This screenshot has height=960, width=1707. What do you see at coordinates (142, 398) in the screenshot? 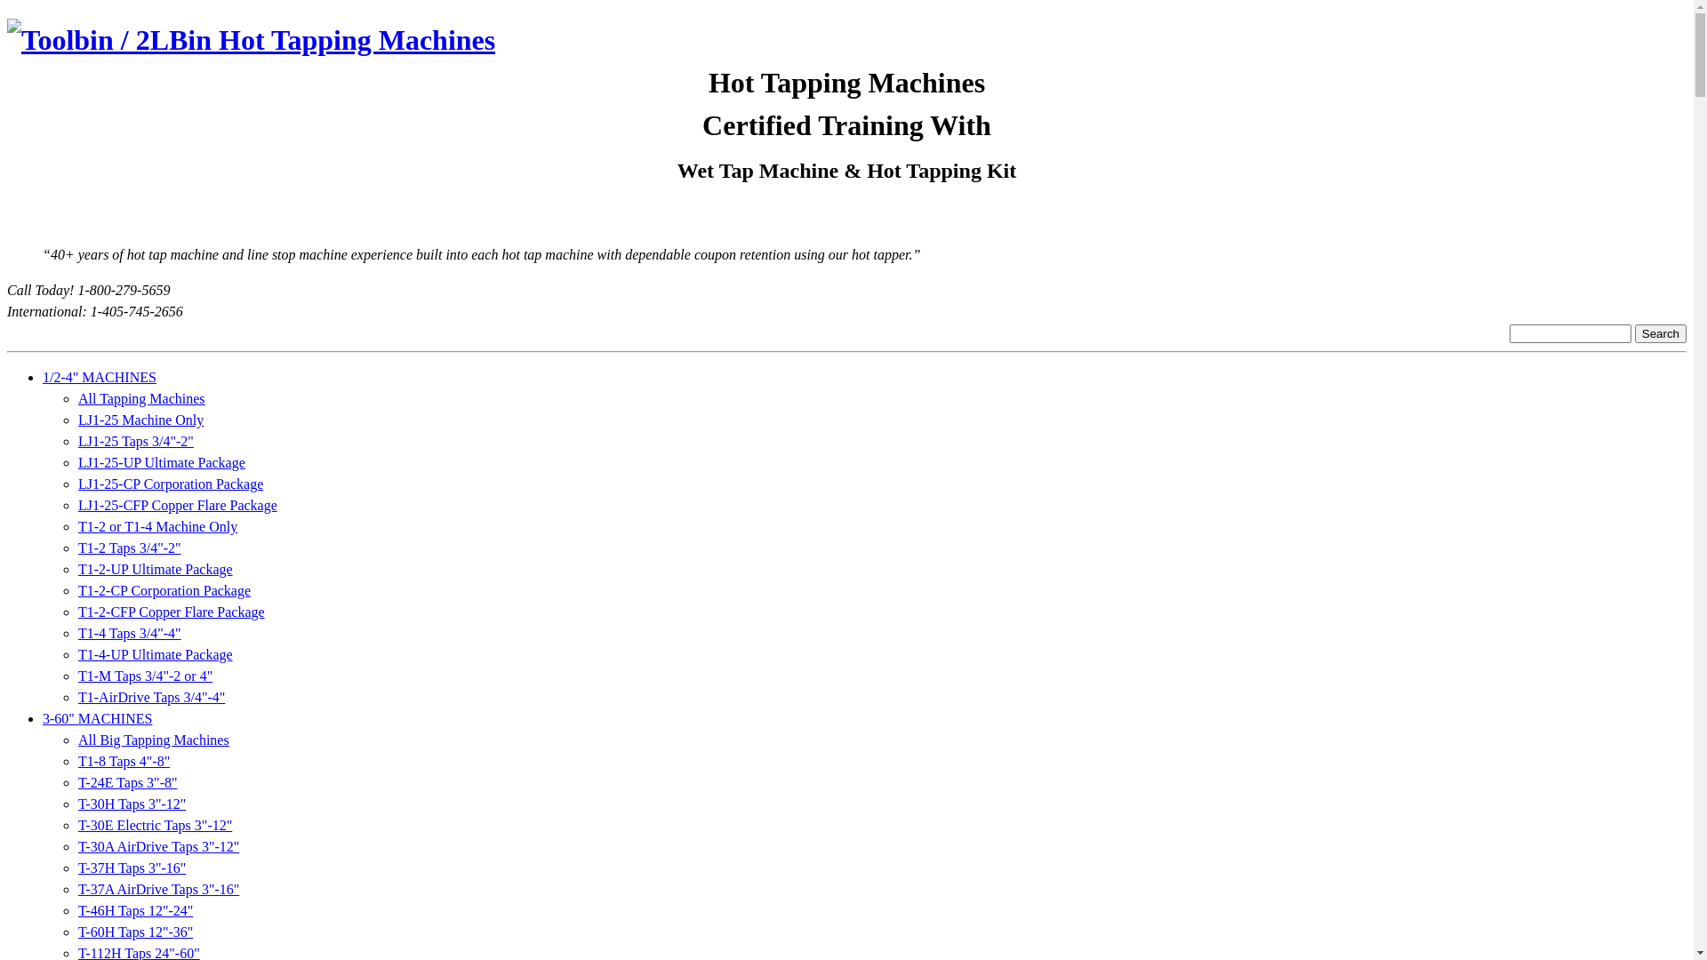
I see `All Tapping Machines` at bounding box center [142, 398].